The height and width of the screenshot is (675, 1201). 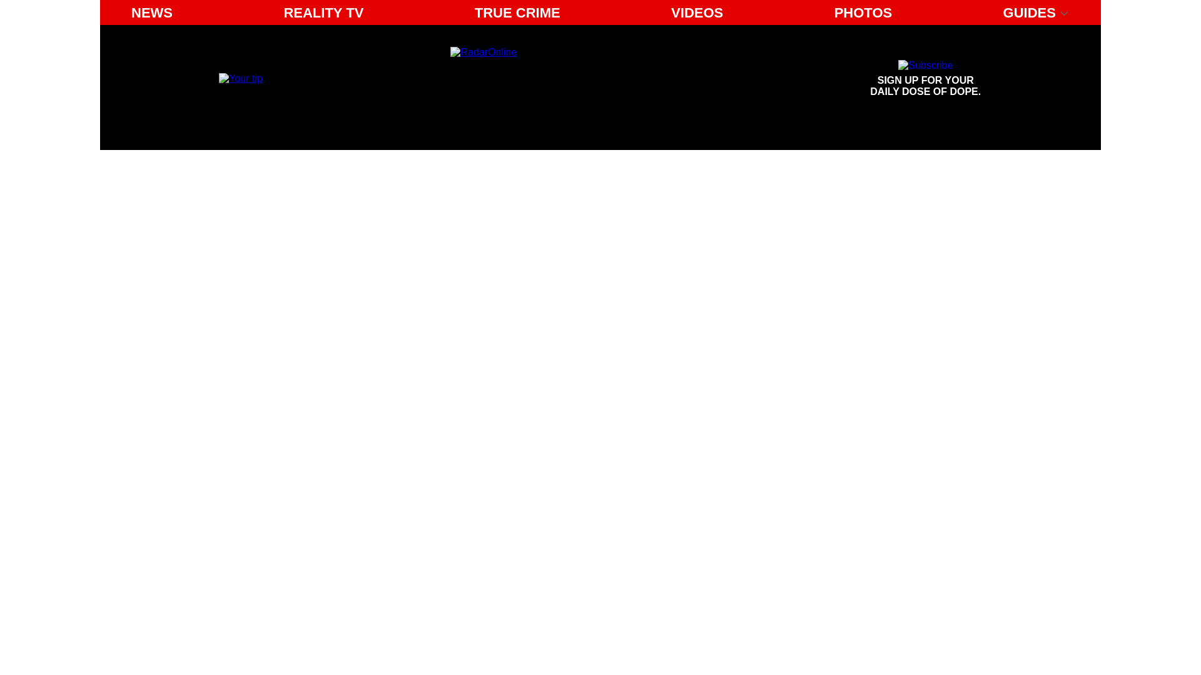 What do you see at coordinates (926, 79) in the screenshot?
I see `Email us your tip` at bounding box center [926, 79].